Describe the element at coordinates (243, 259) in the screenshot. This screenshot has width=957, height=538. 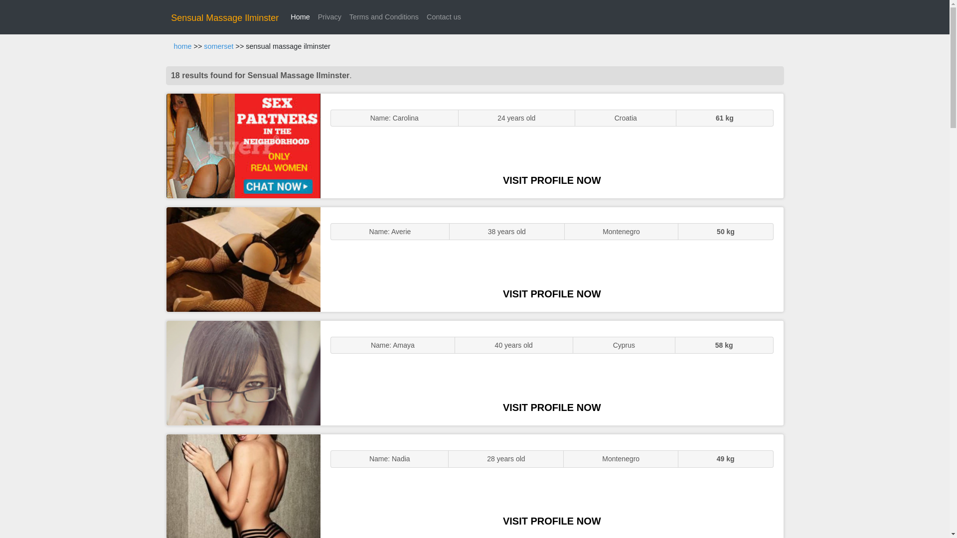
I see `GFE` at that location.